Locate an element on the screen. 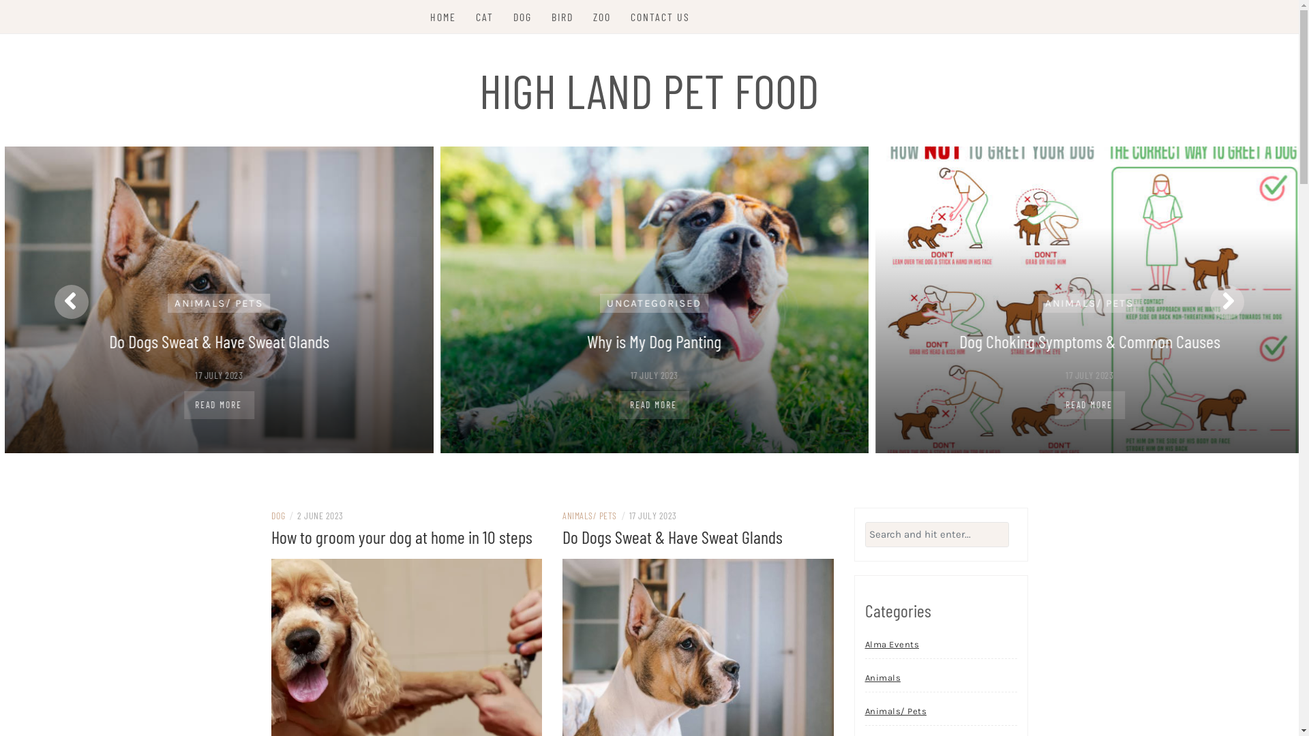 The width and height of the screenshot is (1309, 736). Do Dogs Sweat & Have Sweat Glands is located at coordinates (672, 537).